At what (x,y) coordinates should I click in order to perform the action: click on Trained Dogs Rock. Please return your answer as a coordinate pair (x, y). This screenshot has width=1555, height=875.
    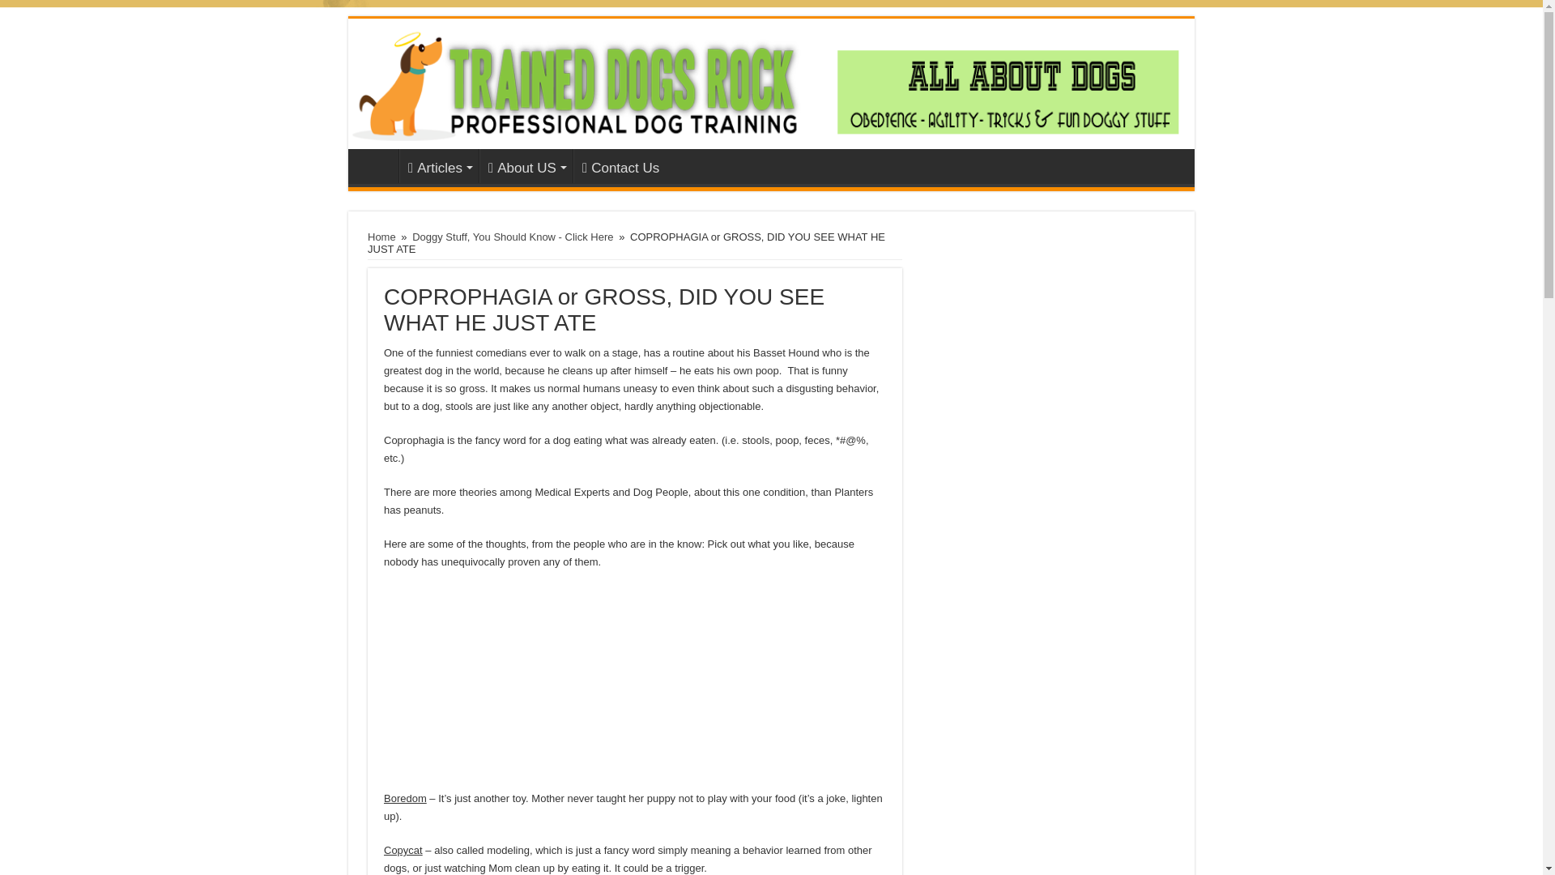
    Looking at the image, I should click on (771, 83).